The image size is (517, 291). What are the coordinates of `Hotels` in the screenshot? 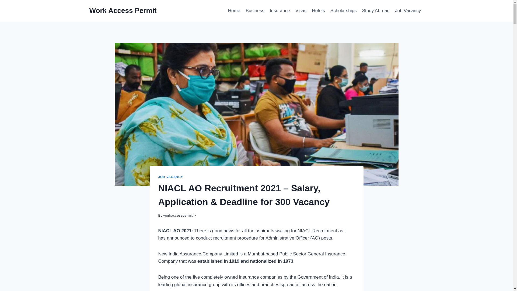 It's located at (318, 11).